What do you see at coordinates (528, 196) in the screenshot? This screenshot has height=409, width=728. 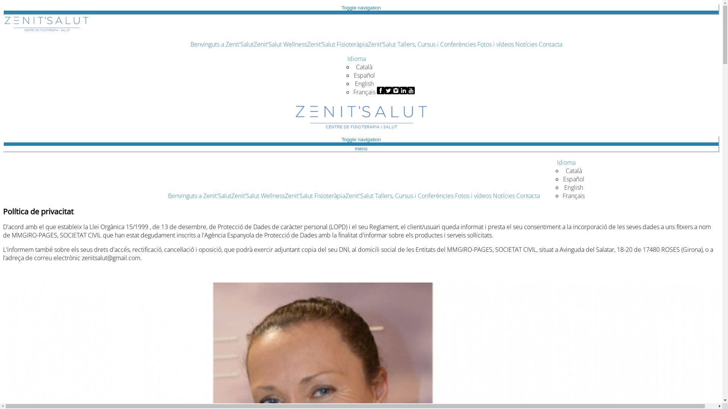 I see `Contacta` at bounding box center [528, 196].